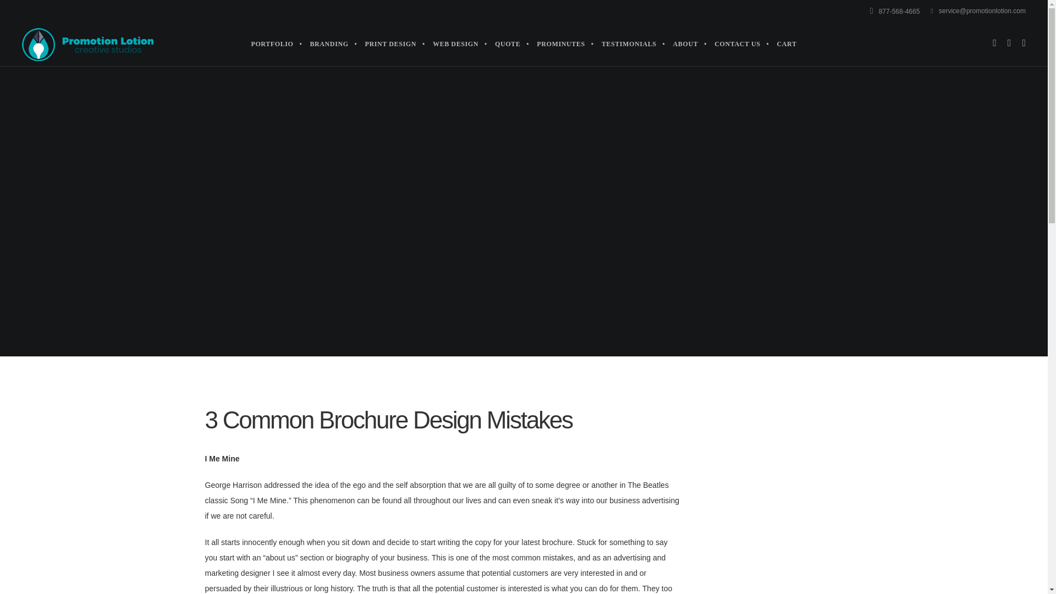  Describe the element at coordinates (329, 43) in the screenshot. I see `BRANDING` at that location.